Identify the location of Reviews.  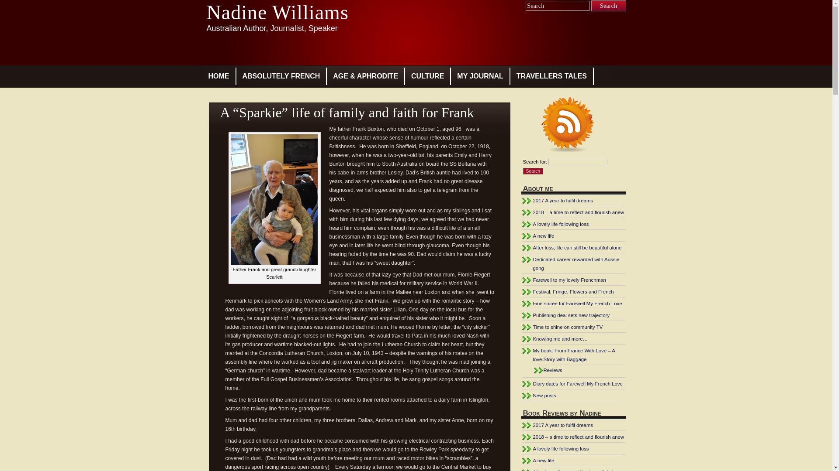
(553, 370).